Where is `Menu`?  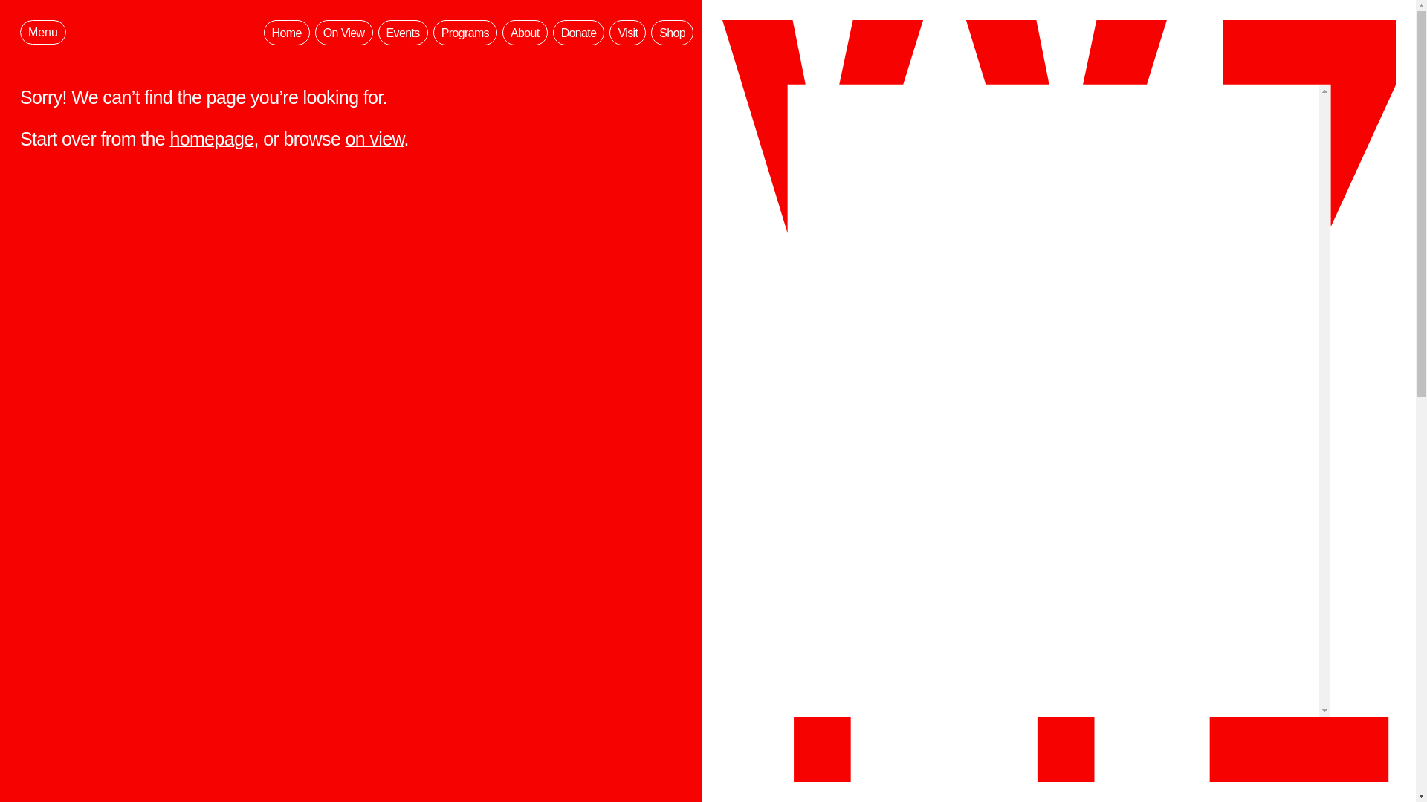 Menu is located at coordinates (42, 33).